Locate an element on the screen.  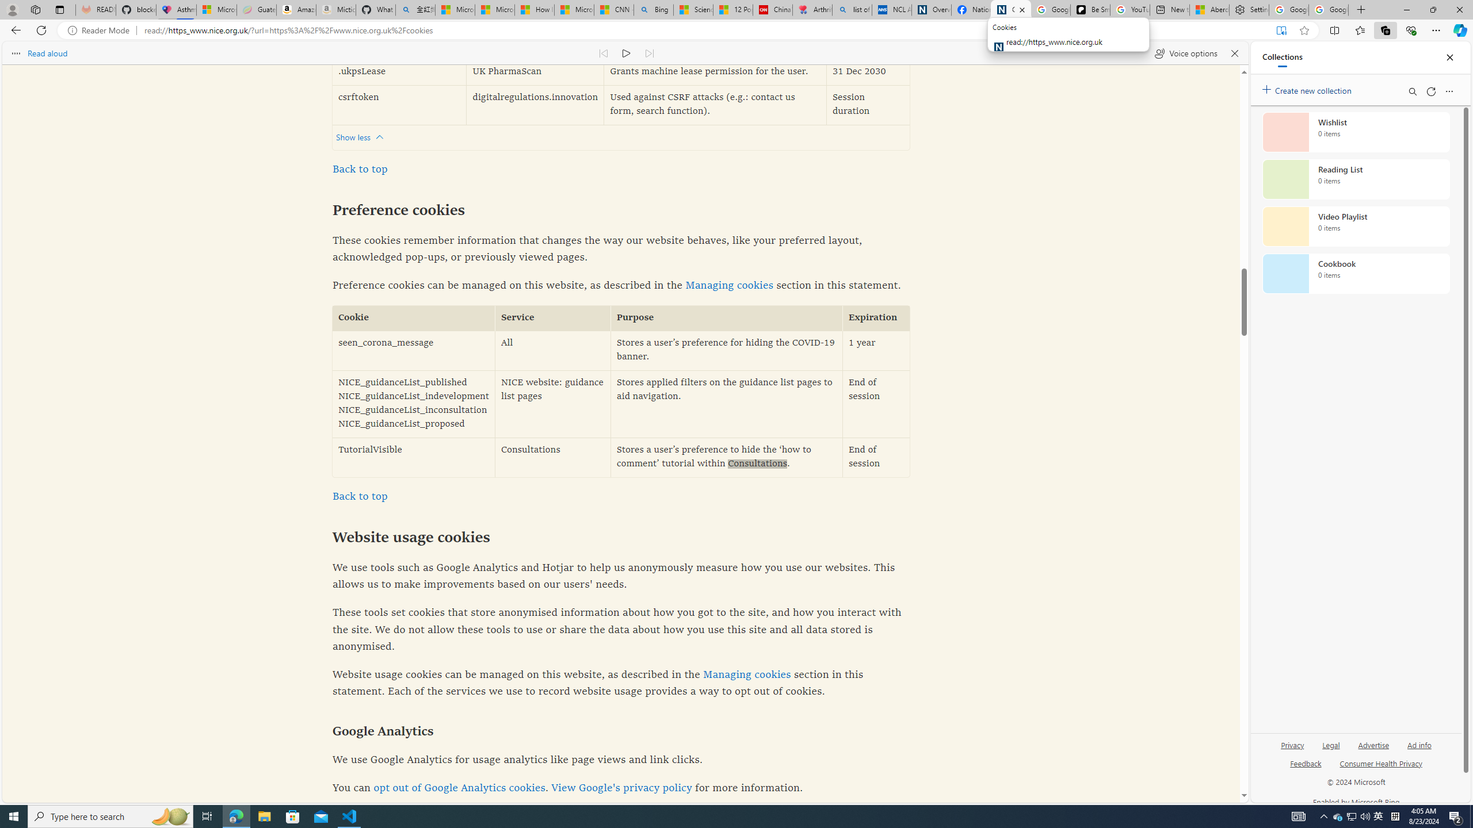
.ukpsLease is located at coordinates (399, 72).